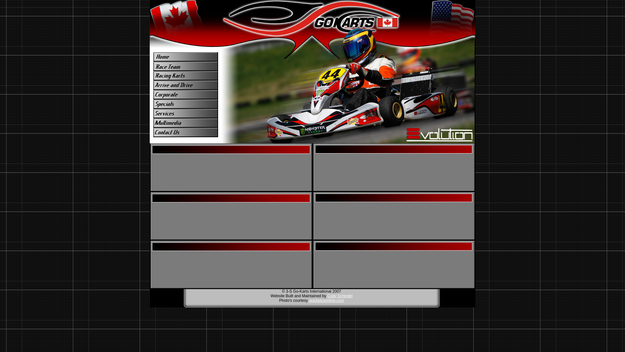 This screenshot has height=352, width=625. I want to click on Cody Schindel, so click(340, 296).